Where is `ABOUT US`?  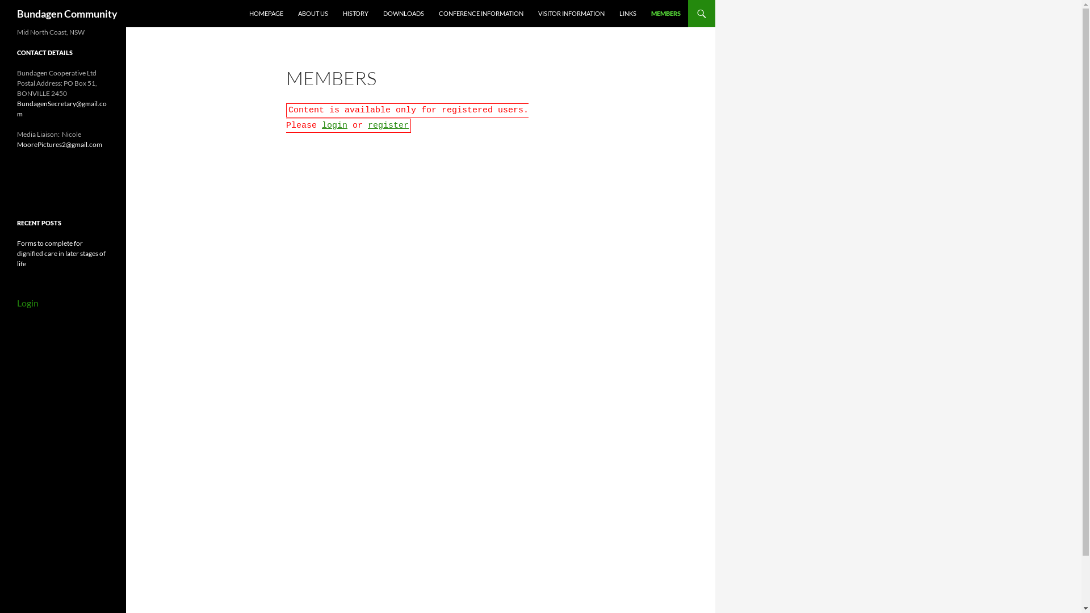 ABOUT US is located at coordinates (313, 14).